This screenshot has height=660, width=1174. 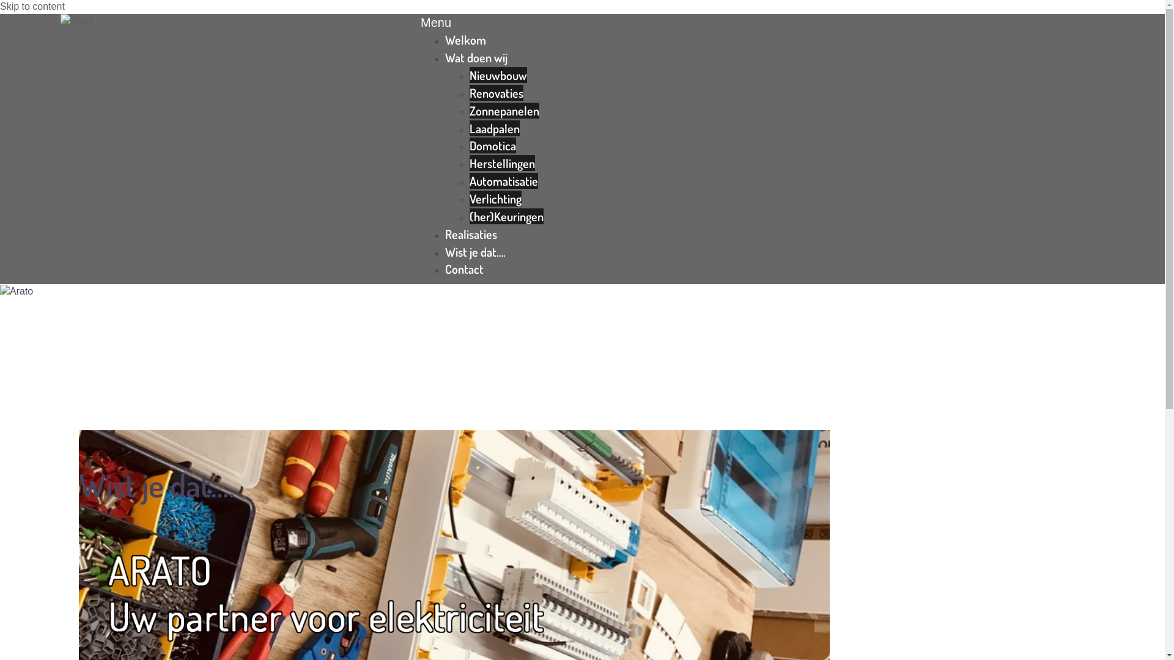 What do you see at coordinates (495, 198) in the screenshot?
I see `Verlichting` at bounding box center [495, 198].